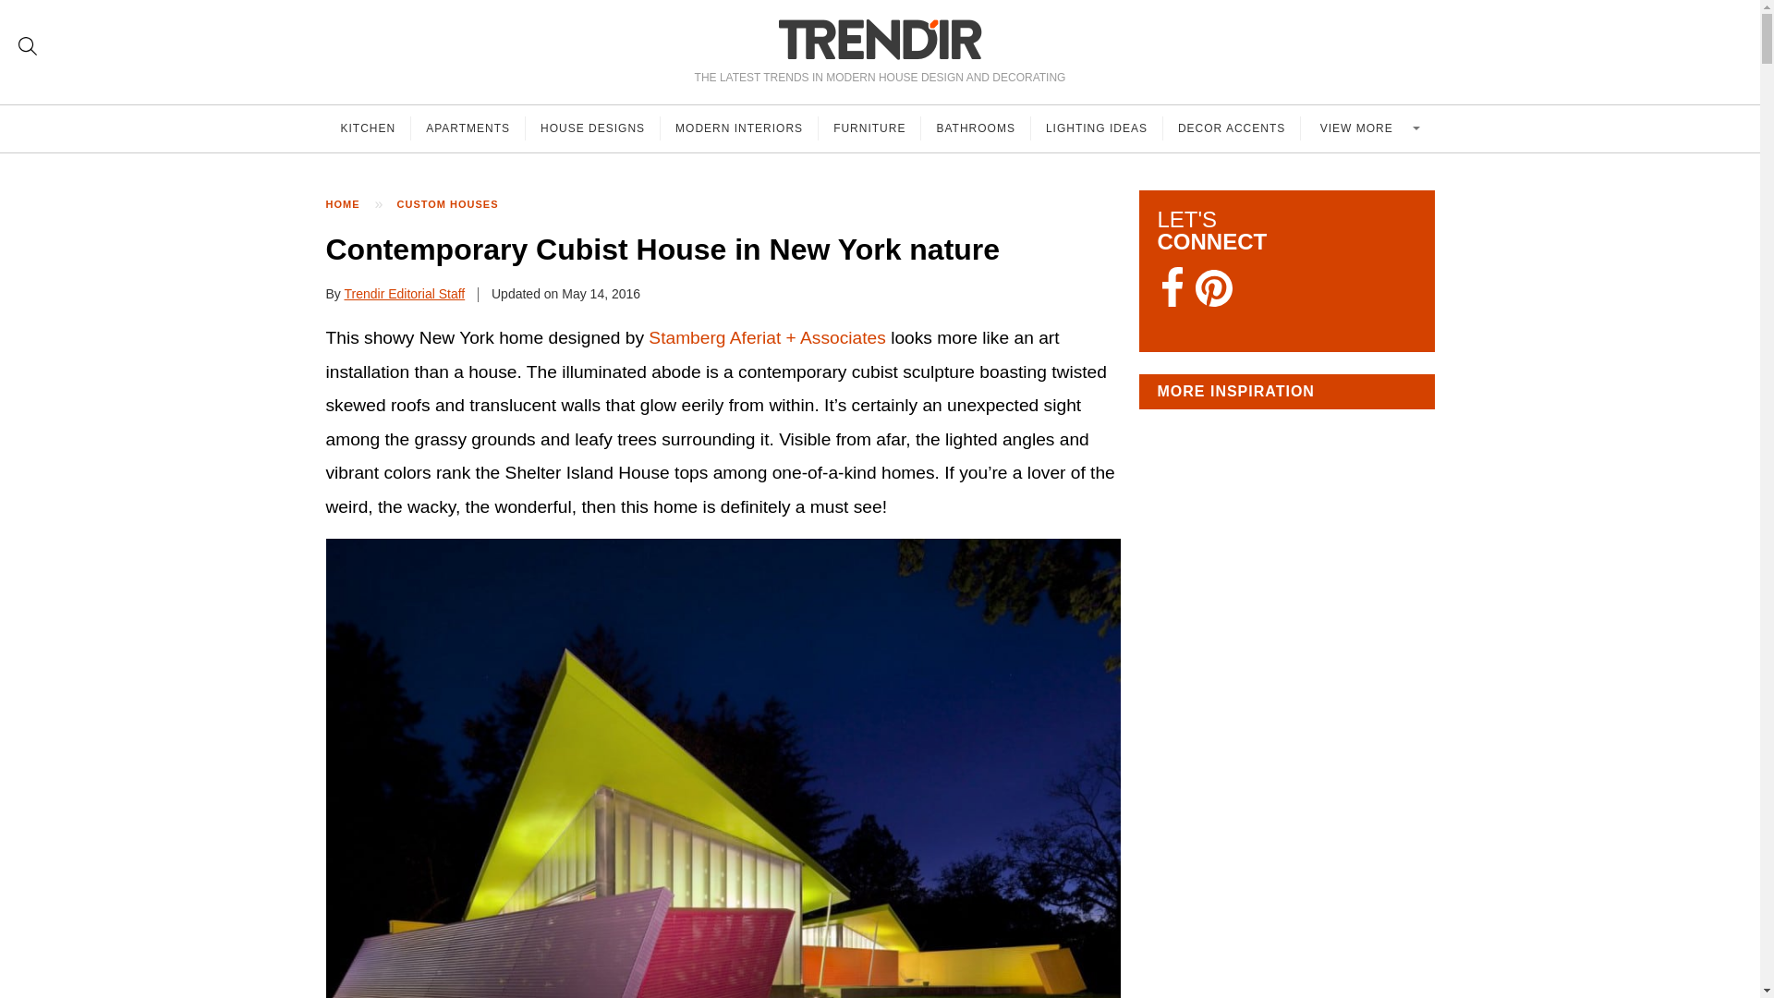  Describe the element at coordinates (468, 128) in the screenshot. I see `APARTMENTS` at that location.